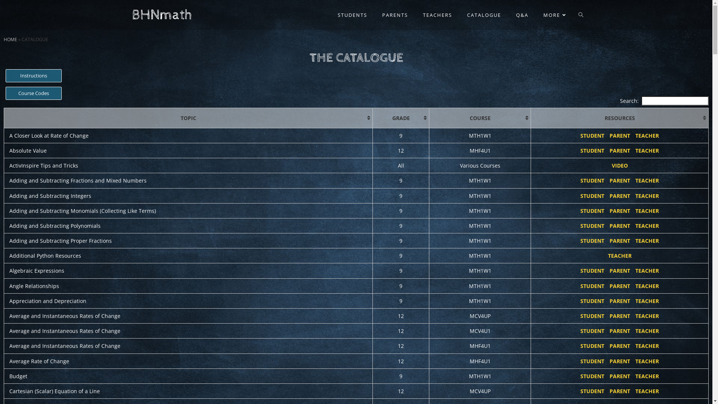  What do you see at coordinates (555, 15) in the screenshot?
I see `MORE` at bounding box center [555, 15].